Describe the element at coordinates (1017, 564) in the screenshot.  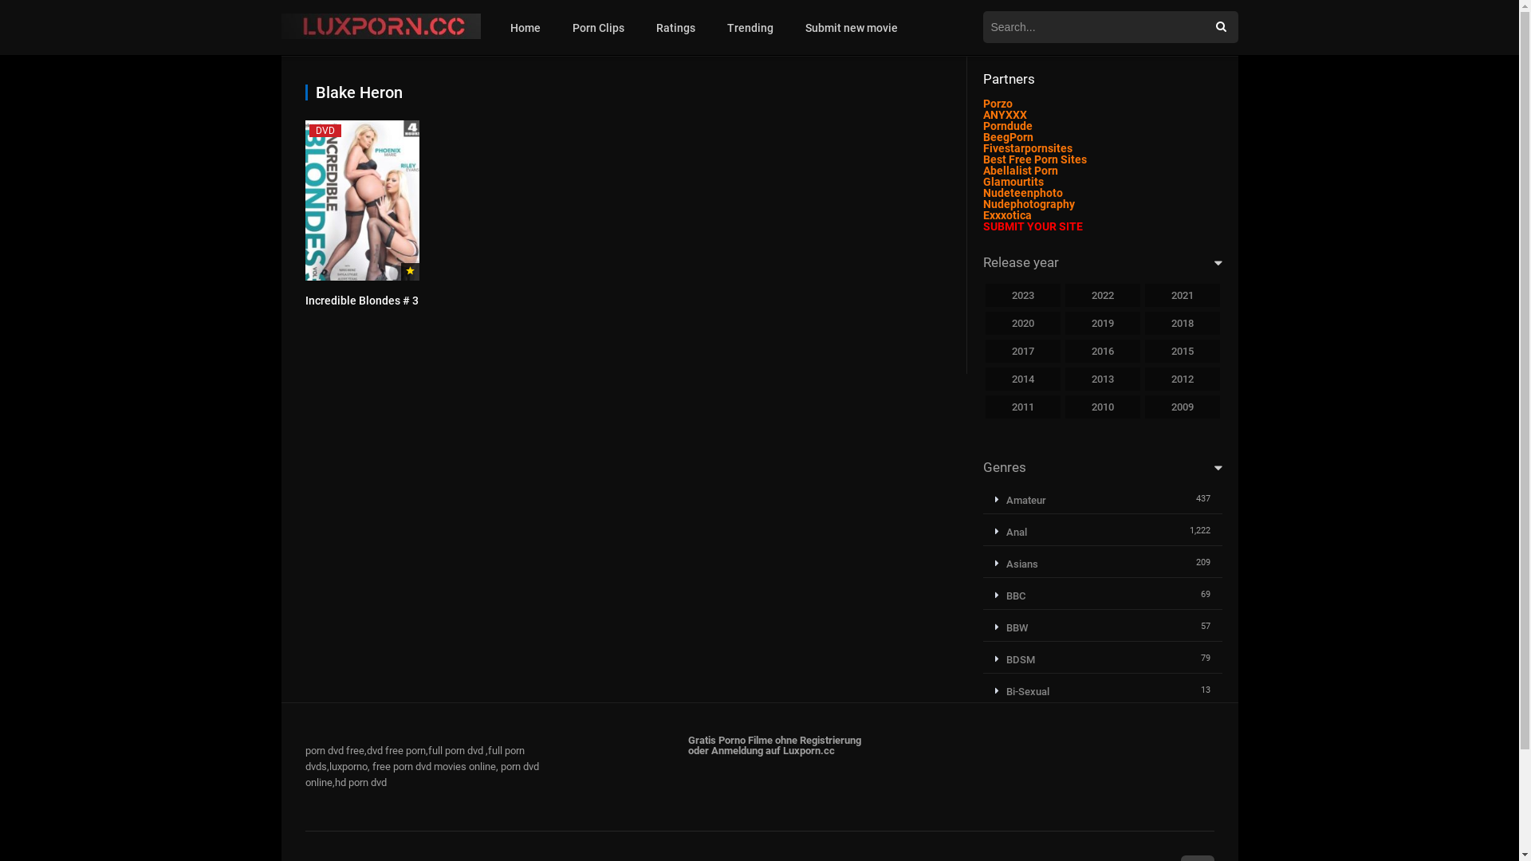
I see `Asians` at that location.